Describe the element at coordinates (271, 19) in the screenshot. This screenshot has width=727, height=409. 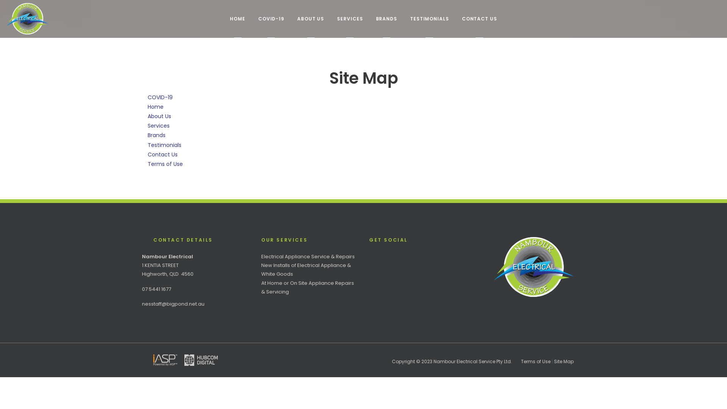
I see `COVID-19` at that location.